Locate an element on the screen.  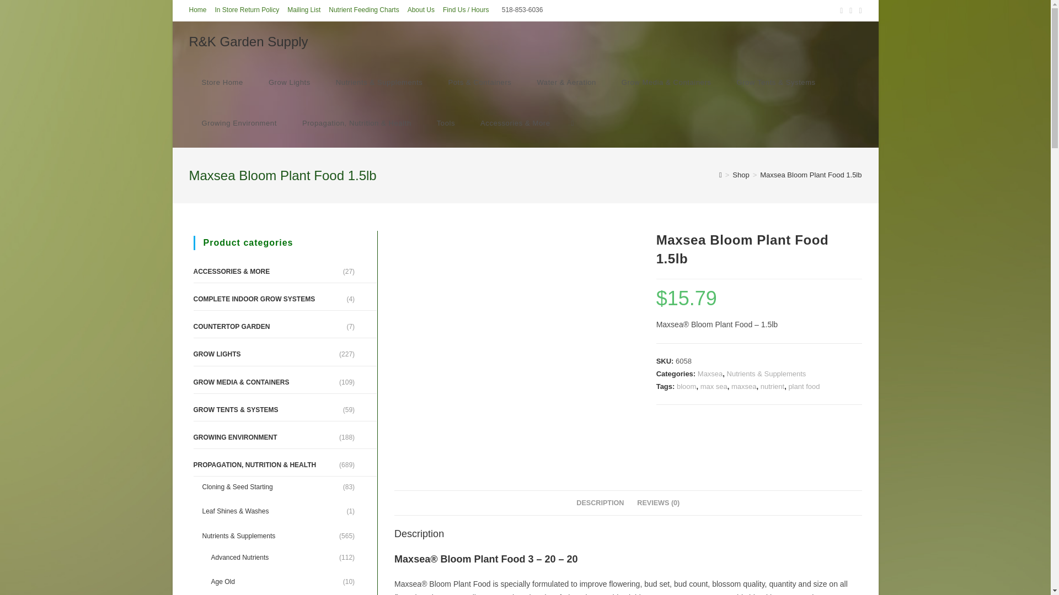
Grow Lights is located at coordinates (289, 83).